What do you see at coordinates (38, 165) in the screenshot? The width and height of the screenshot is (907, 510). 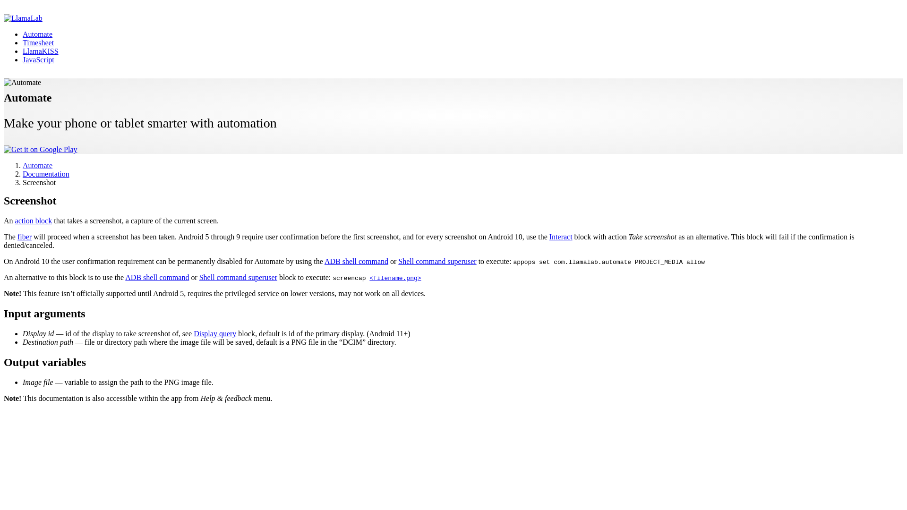 I see `Automate` at bounding box center [38, 165].